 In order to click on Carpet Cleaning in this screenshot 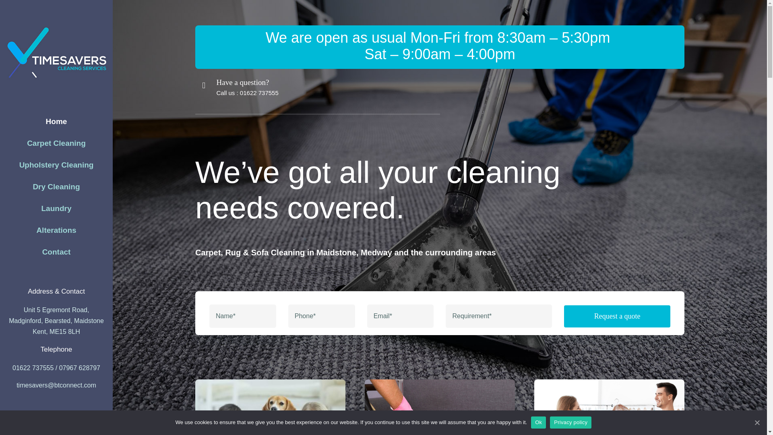, I will do `click(56, 143)`.